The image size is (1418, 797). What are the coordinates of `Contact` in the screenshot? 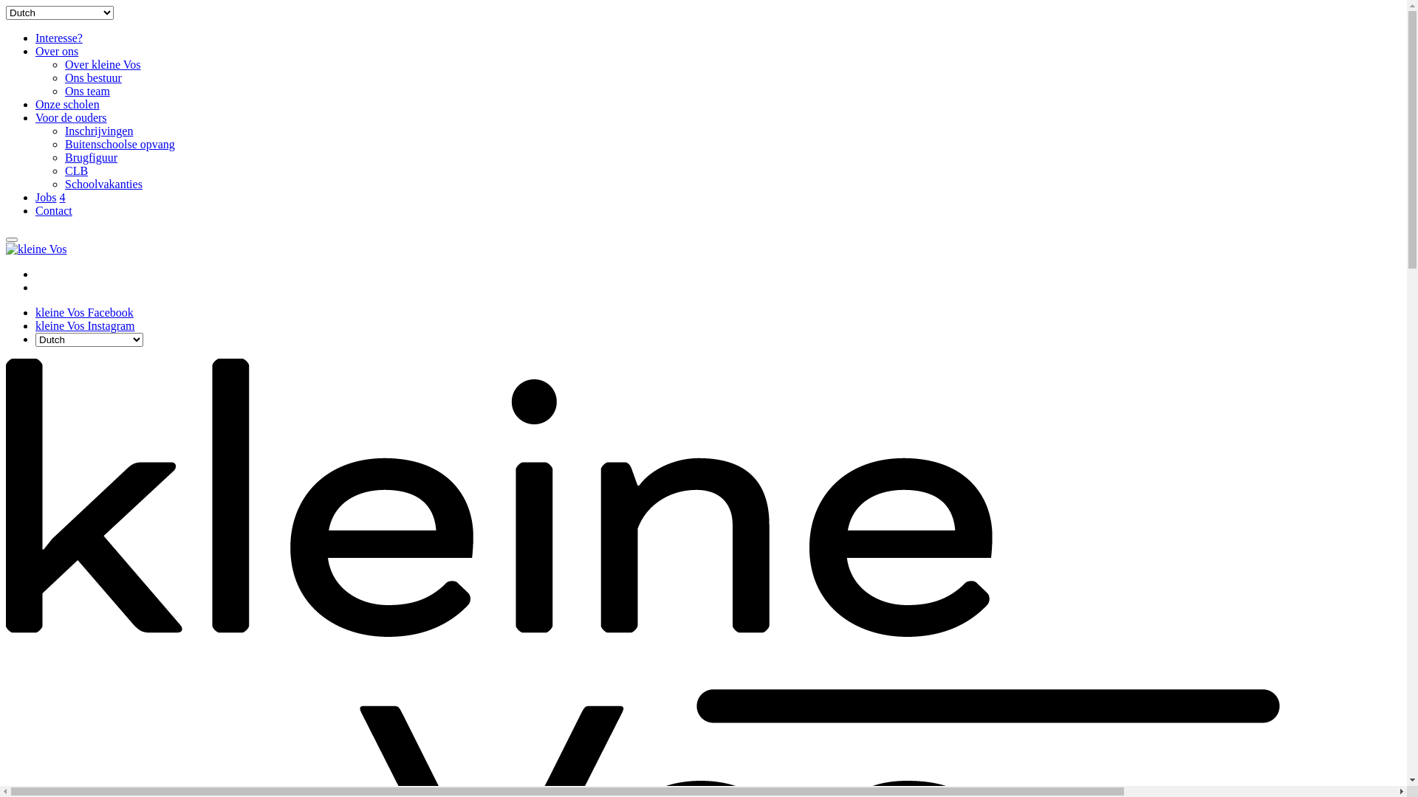 It's located at (54, 211).